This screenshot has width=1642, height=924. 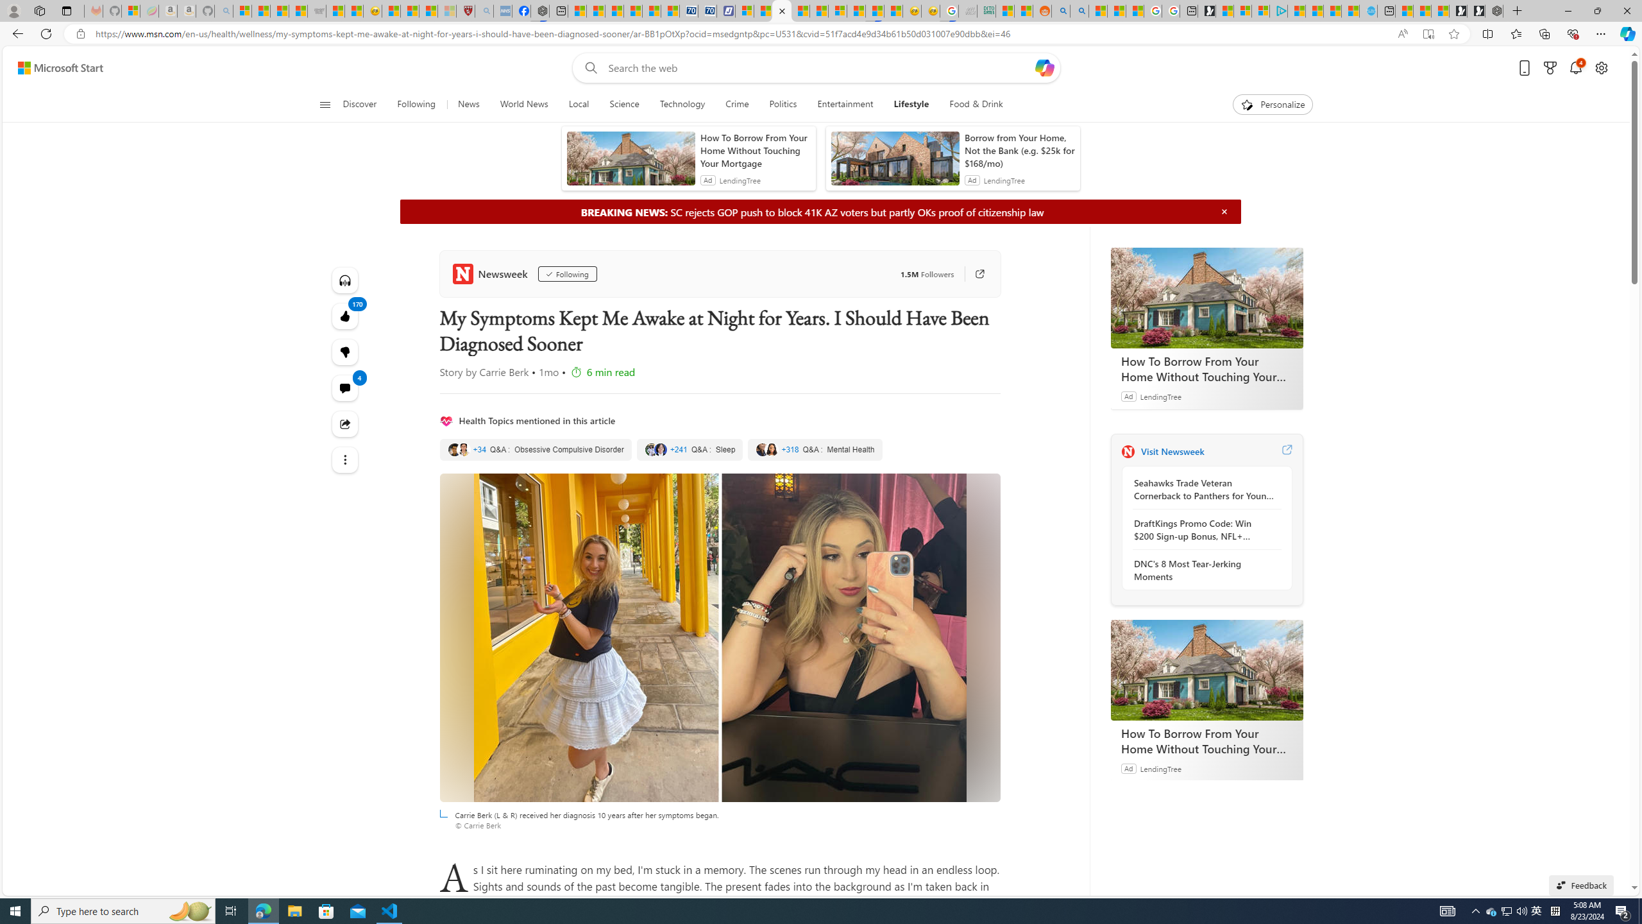 I want to click on Science, so click(x=625, y=105).